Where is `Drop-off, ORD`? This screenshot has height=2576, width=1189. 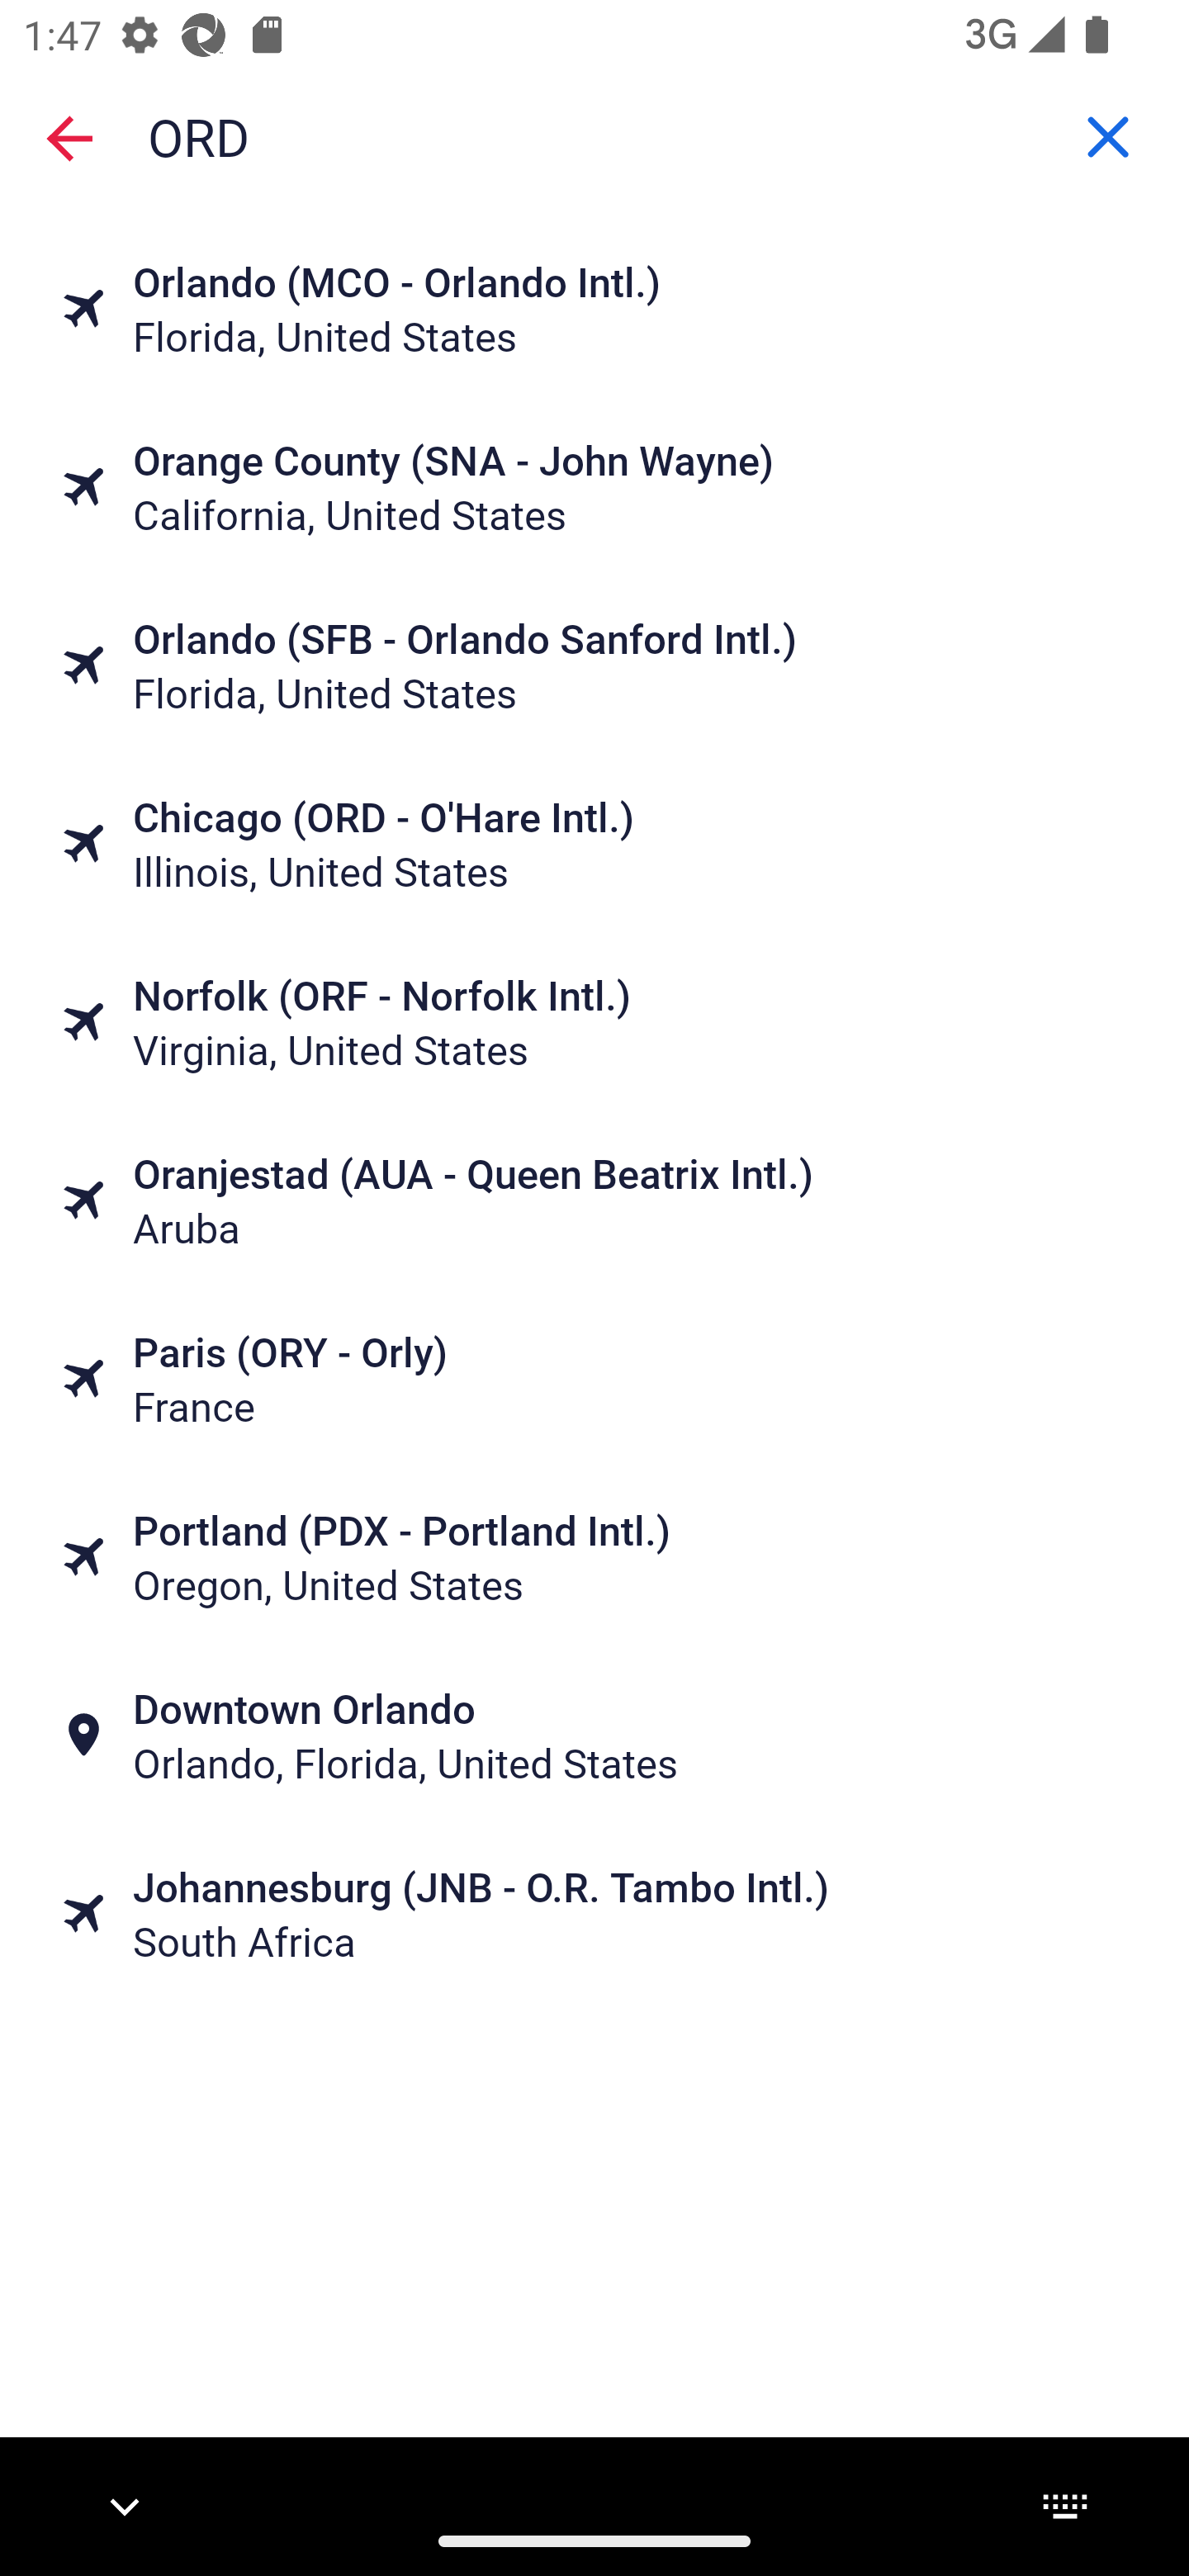 Drop-off, ORD is located at coordinates (594, 135).